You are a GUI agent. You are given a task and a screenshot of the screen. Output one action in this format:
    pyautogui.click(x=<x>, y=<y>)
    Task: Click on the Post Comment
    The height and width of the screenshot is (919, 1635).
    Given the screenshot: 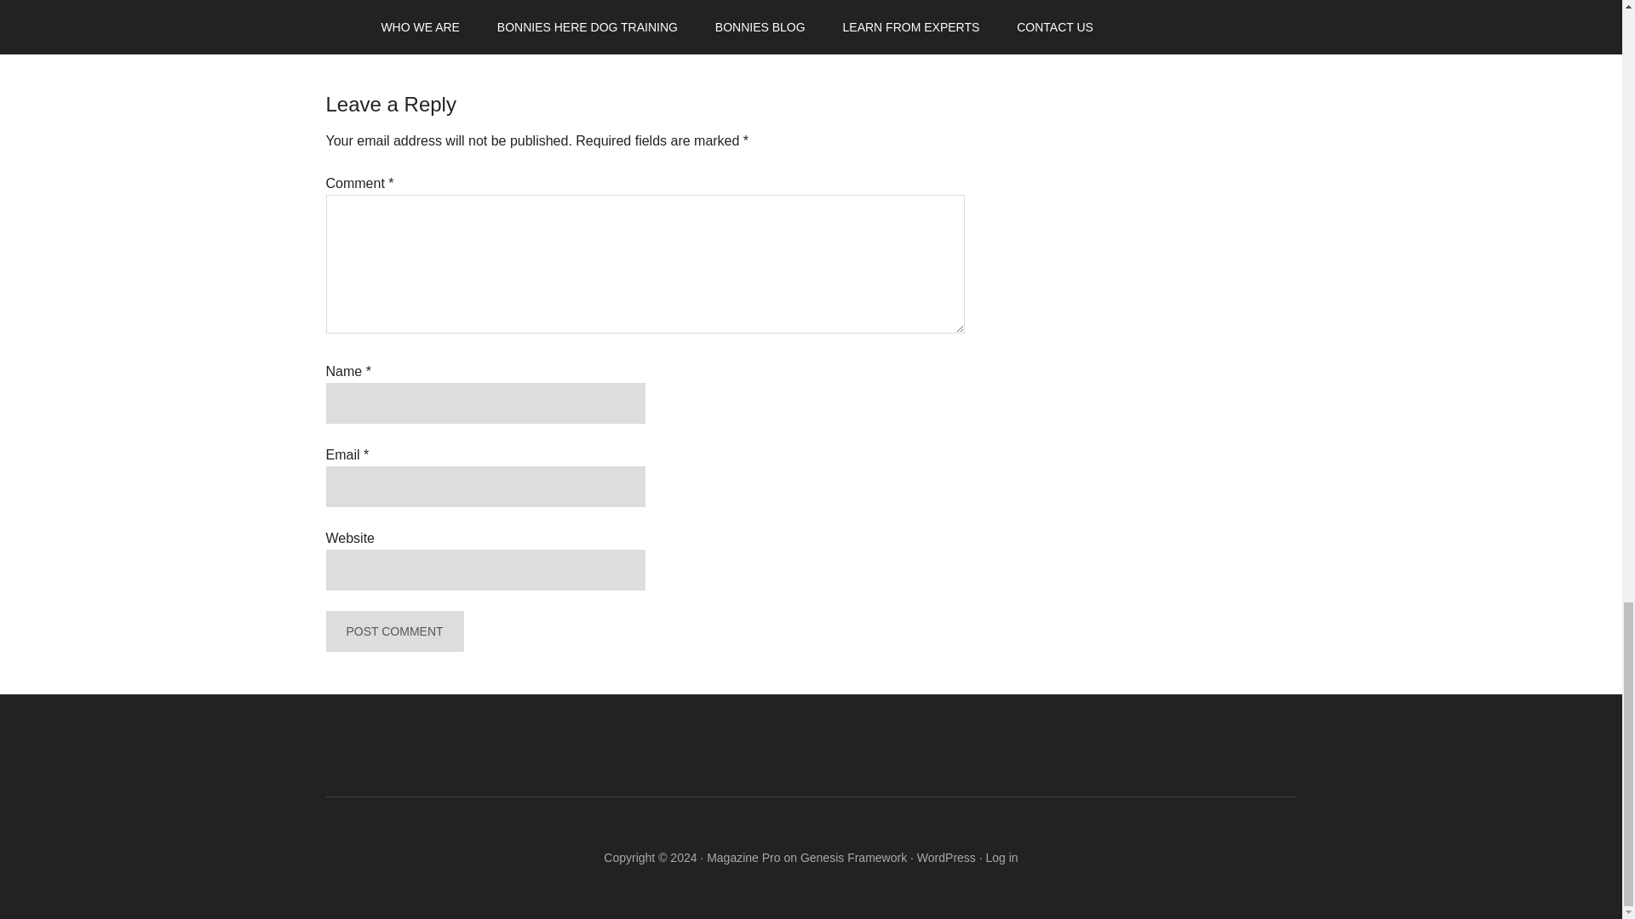 What is the action you would take?
    pyautogui.click(x=393, y=631)
    